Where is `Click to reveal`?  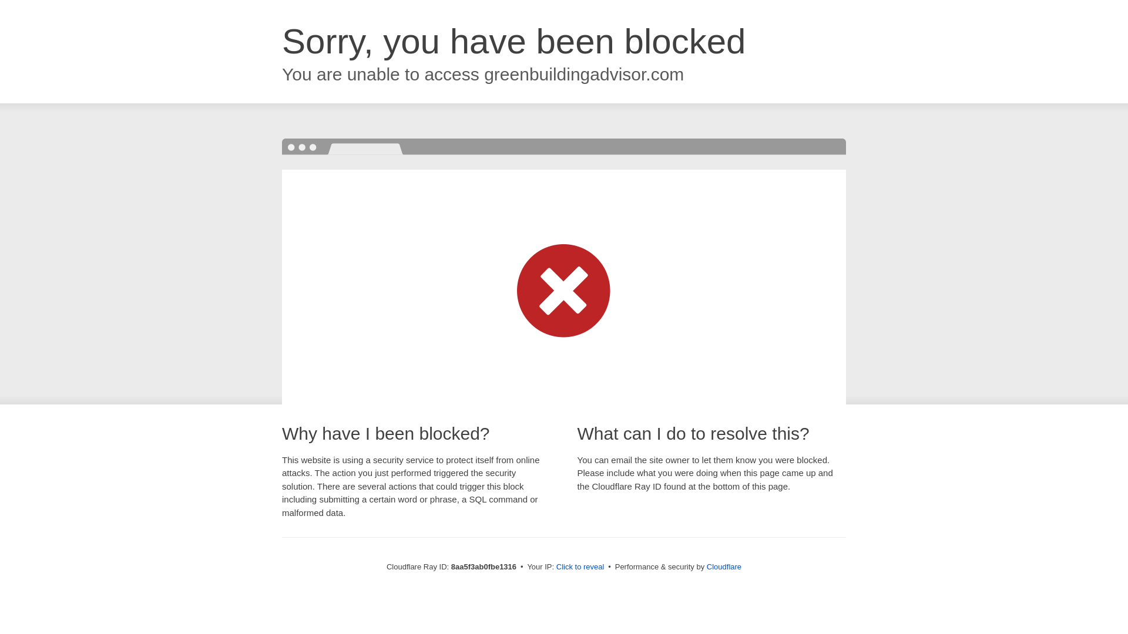
Click to reveal is located at coordinates (580, 567).